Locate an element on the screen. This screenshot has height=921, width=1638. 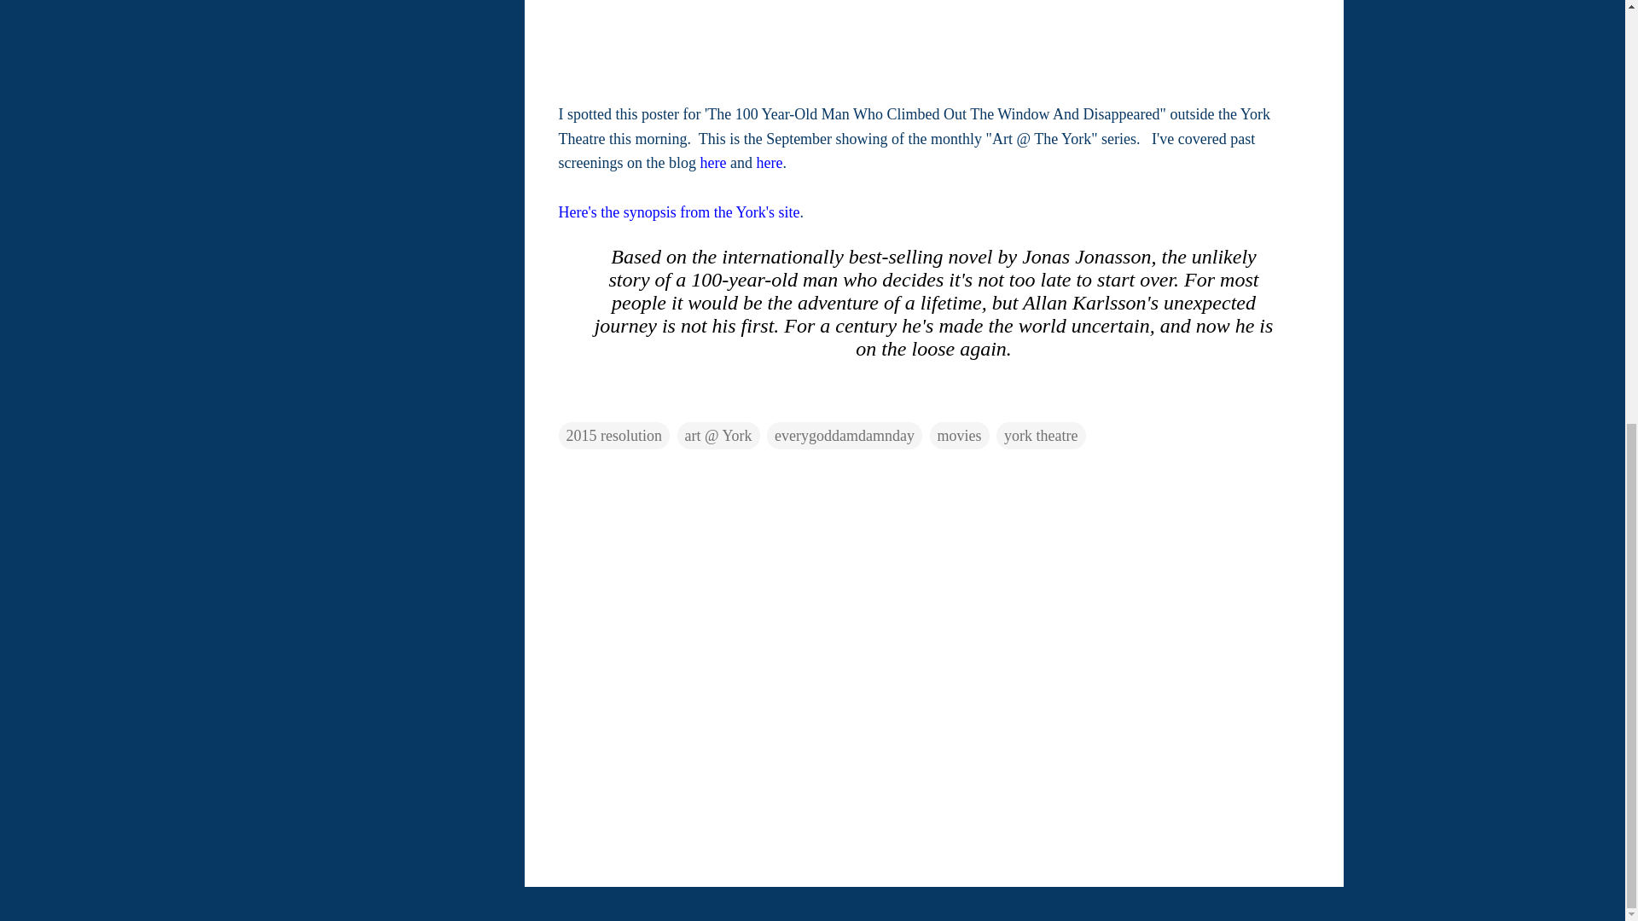
Here's the synopsis from the York's site is located at coordinates (678, 211).